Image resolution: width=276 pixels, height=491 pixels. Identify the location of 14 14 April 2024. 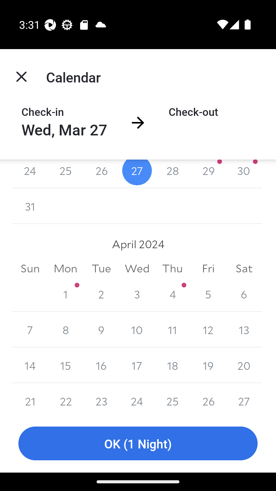
(30, 365).